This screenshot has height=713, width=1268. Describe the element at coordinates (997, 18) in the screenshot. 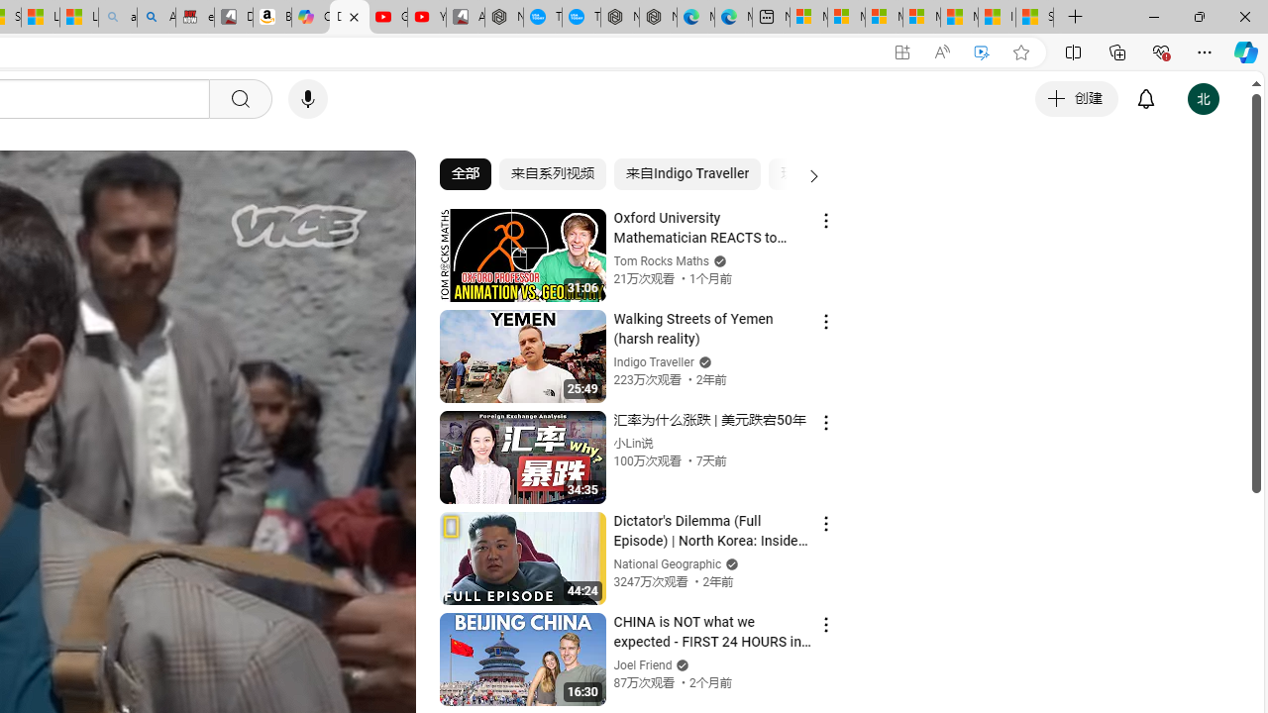

I see `I Gained 20 Pounds of Muscle in 30 Days! | Watch` at that location.